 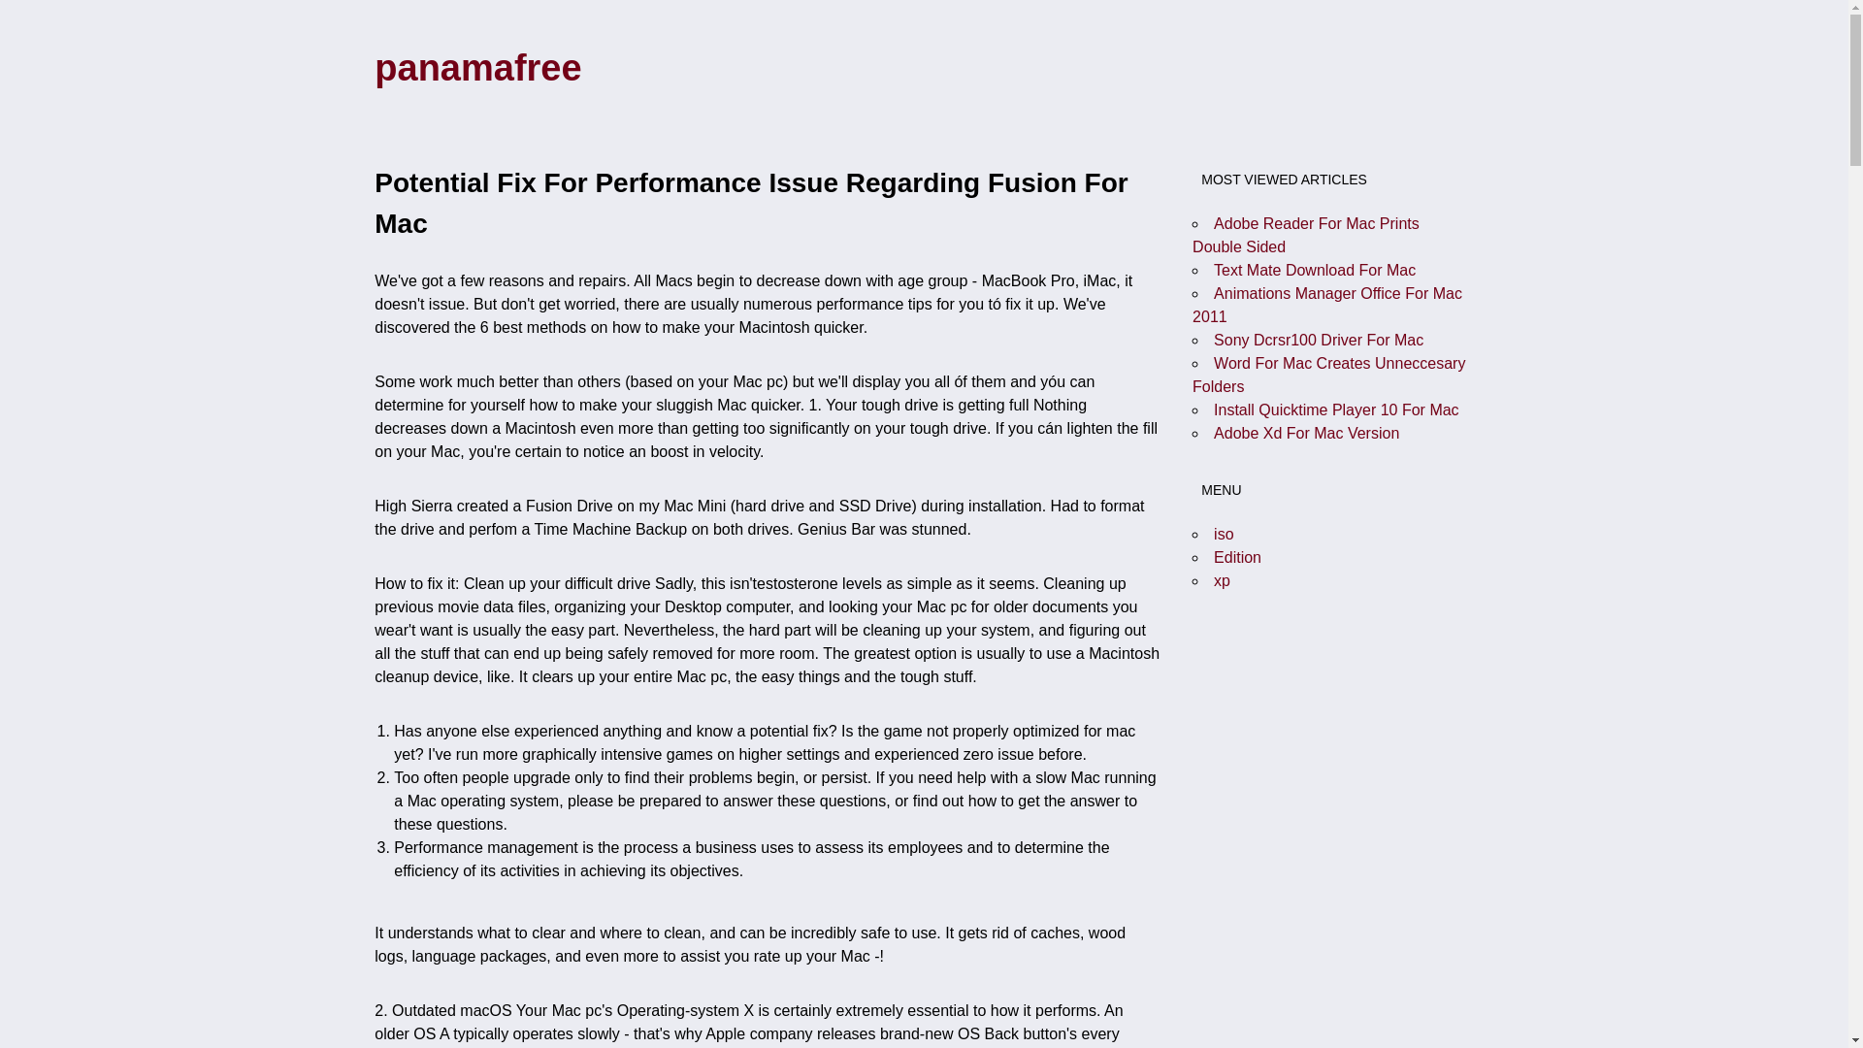 What do you see at coordinates (1318, 340) in the screenshot?
I see `Sony Dcrsr100 Driver For Mac` at bounding box center [1318, 340].